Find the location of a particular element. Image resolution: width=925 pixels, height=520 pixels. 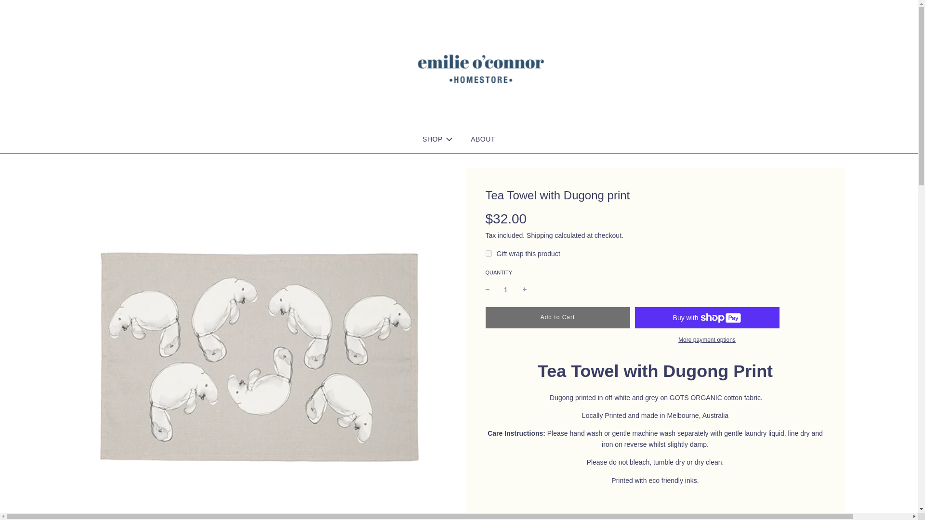

SHOP is located at coordinates (438, 140).